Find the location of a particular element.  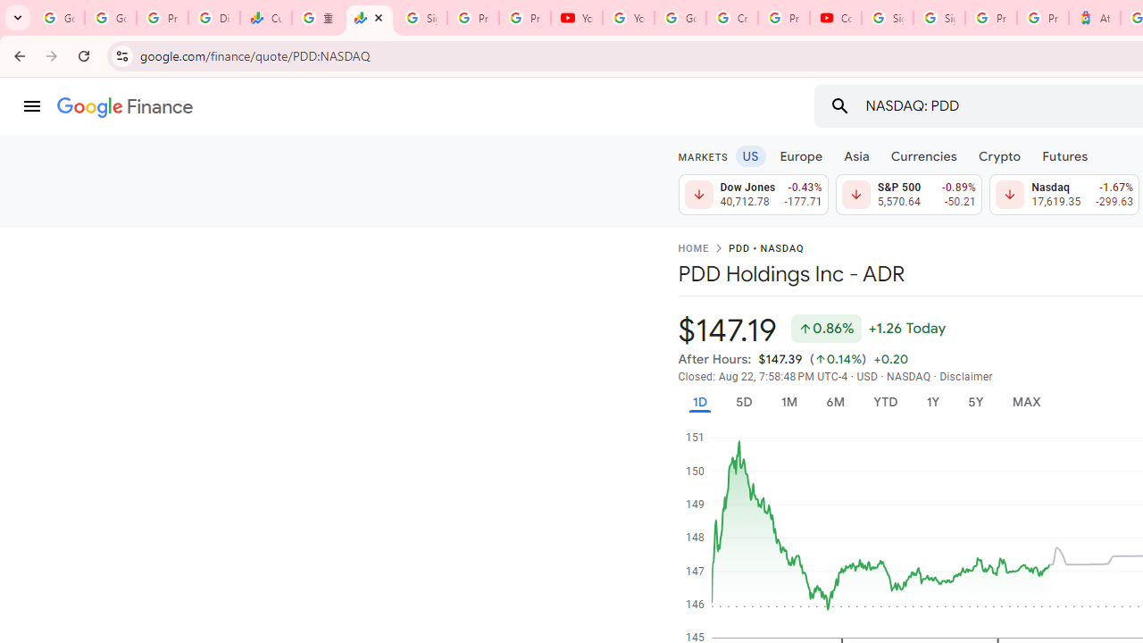

Privacy Checkup is located at coordinates (525, 18).